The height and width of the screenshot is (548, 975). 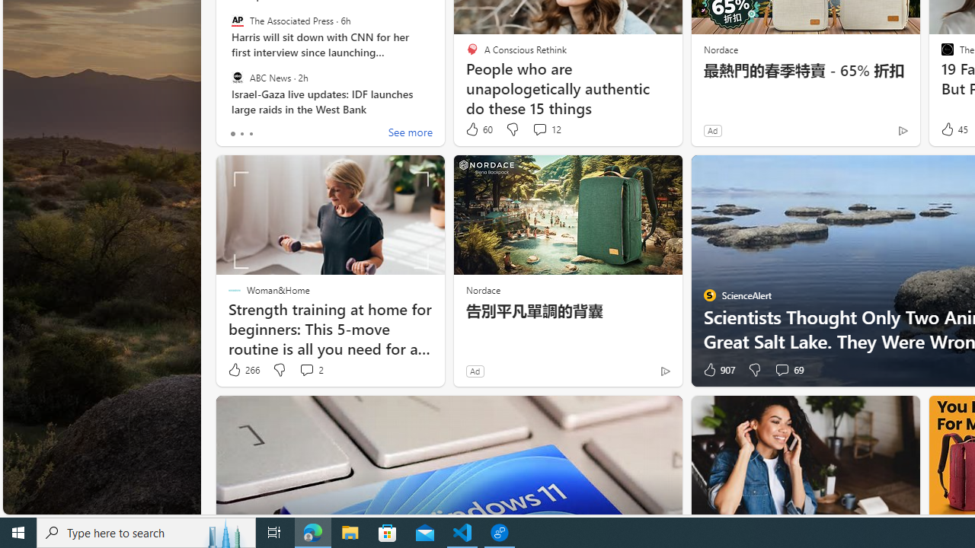 What do you see at coordinates (250, 134) in the screenshot?
I see `tab-2` at bounding box center [250, 134].